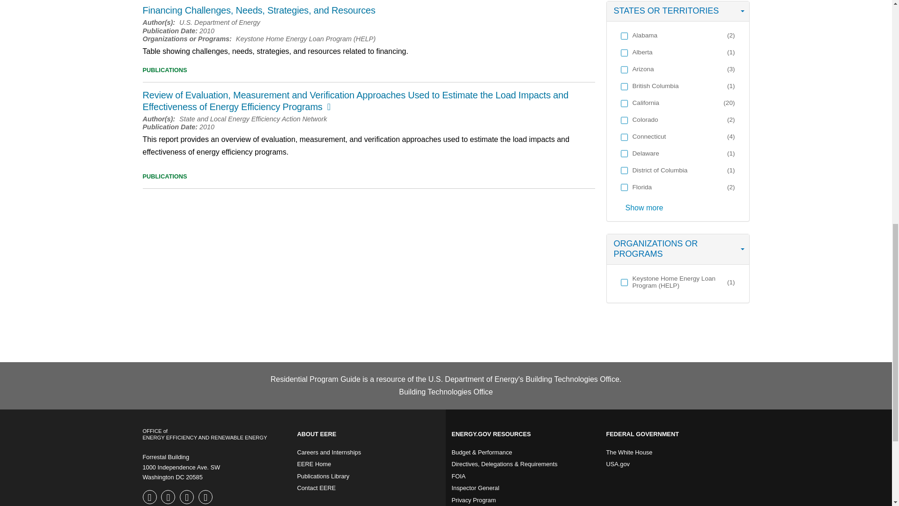 Image resolution: width=899 pixels, height=506 pixels. What do you see at coordinates (188, 498) in the screenshot?
I see `Link to Youtube` at bounding box center [188, 498].